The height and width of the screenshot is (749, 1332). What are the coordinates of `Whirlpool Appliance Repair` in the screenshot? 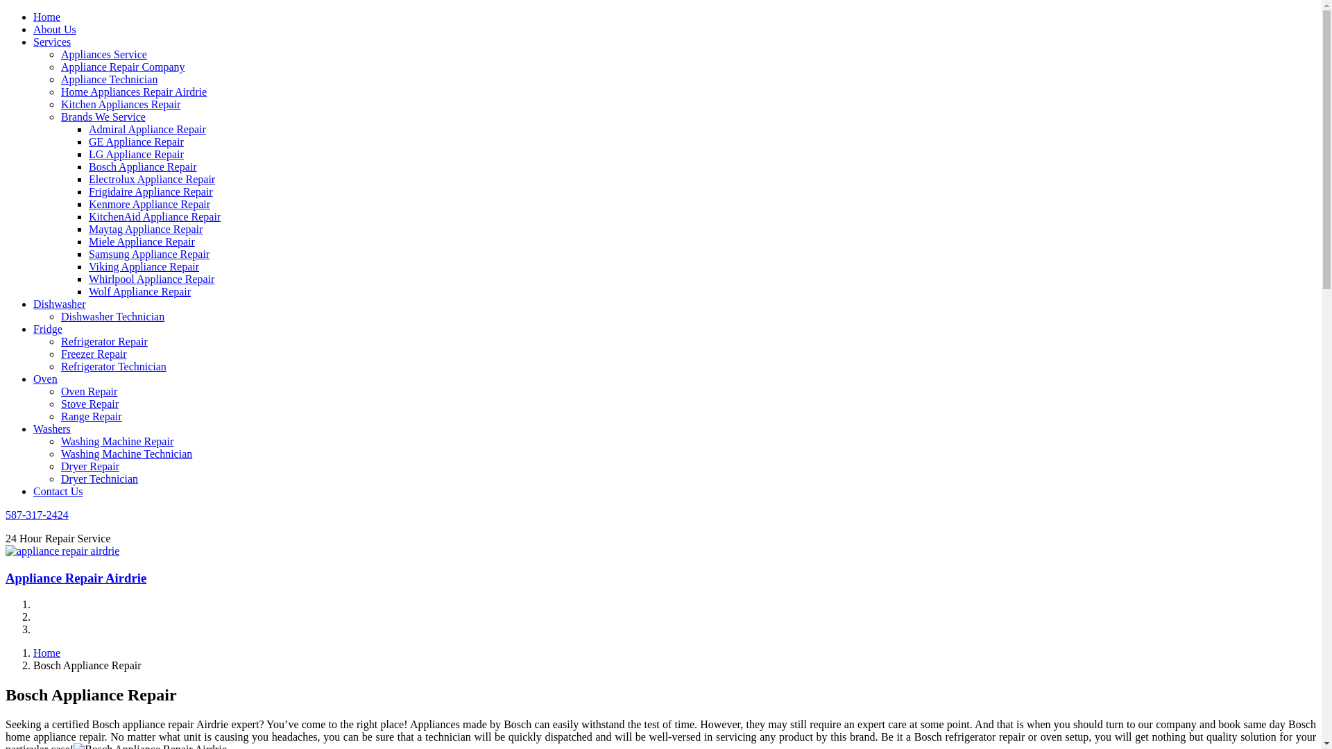 It's located at (151, 279).